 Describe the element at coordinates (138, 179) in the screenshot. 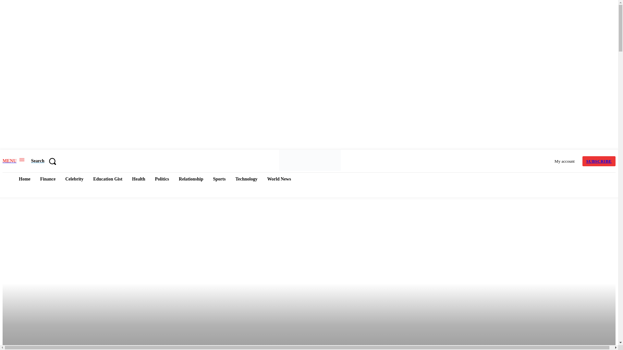

I see `Health` at that location.